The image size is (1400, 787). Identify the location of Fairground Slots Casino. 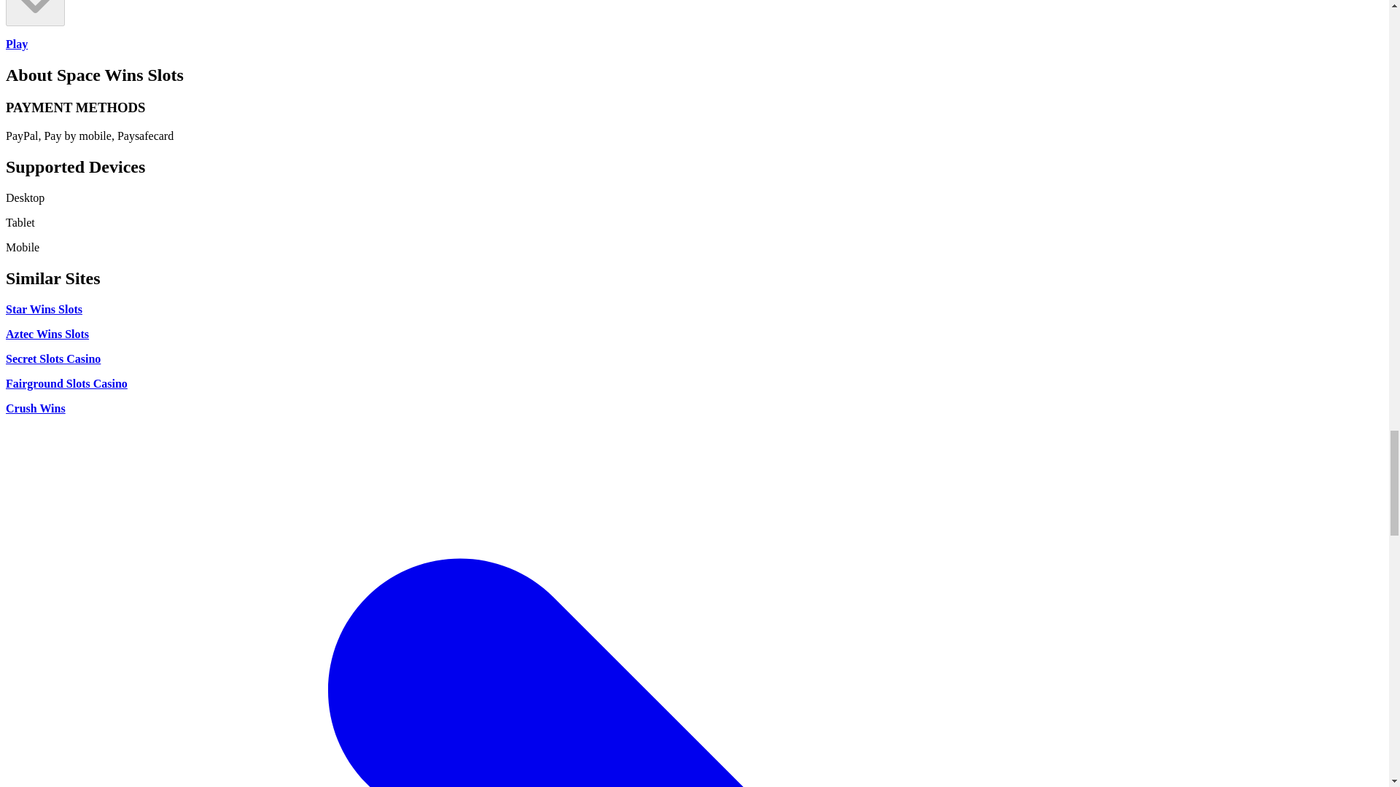
(66, 383).